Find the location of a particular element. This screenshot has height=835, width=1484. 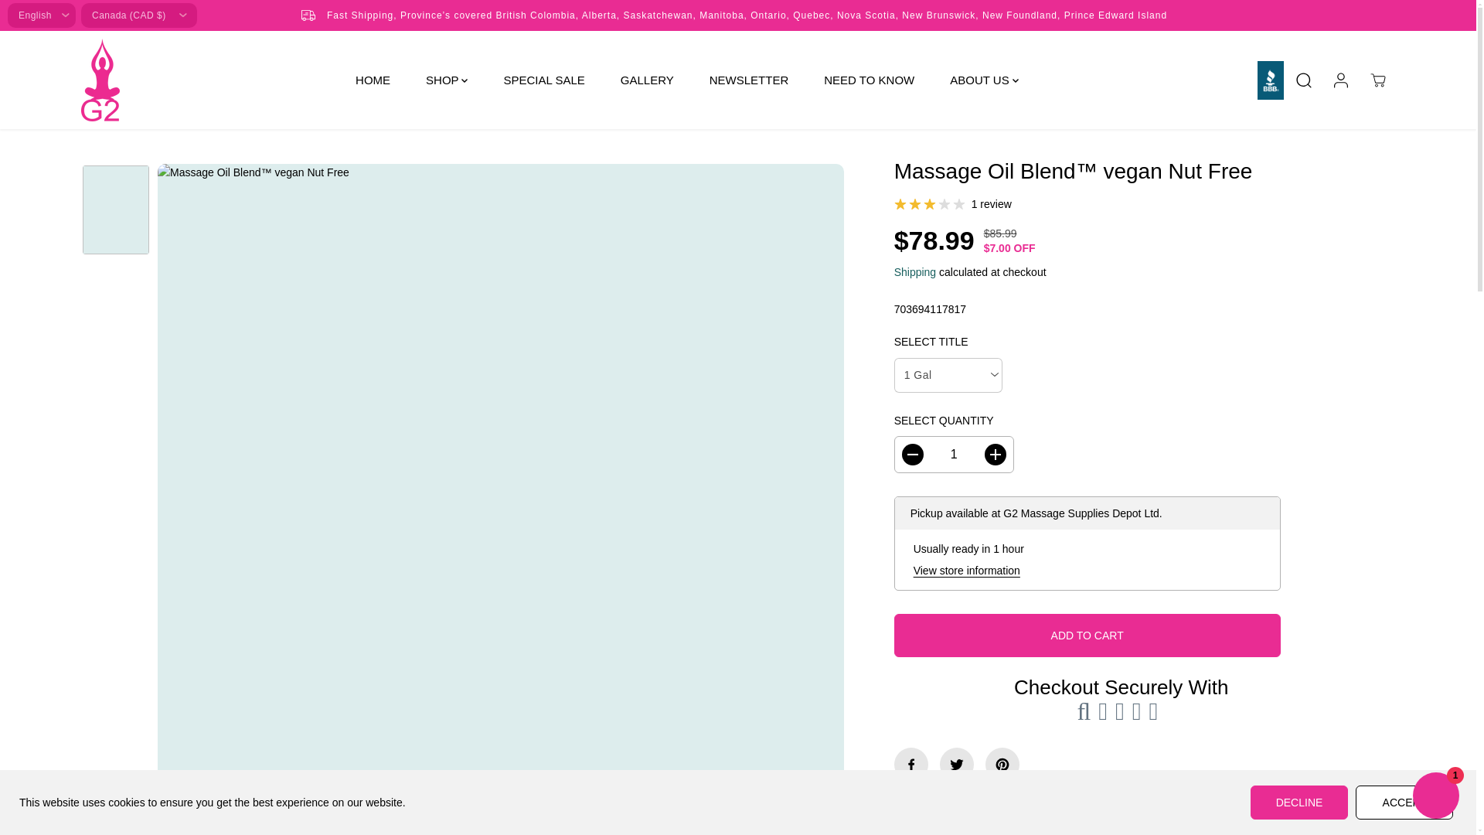

Facebook is located at coordinates (911, 764).